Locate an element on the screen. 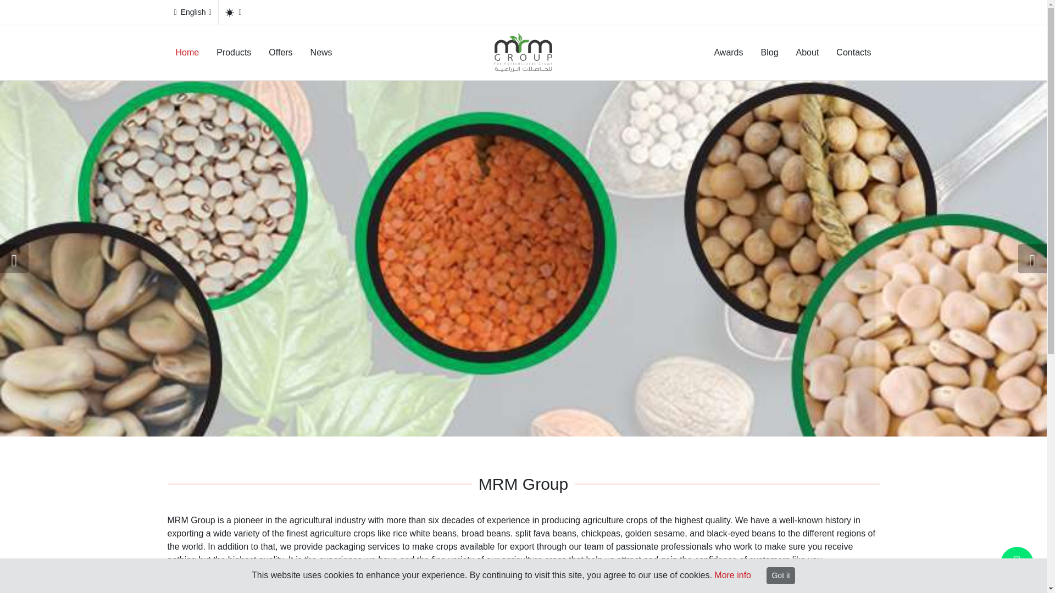 This screenshot has height=593, width=1055. English is located at coordinates (192, 12).